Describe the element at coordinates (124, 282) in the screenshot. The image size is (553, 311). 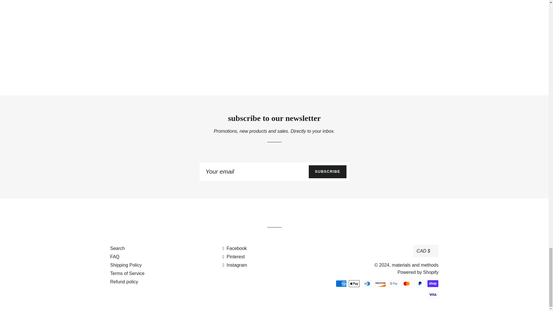
I see `Refund policy` at that location.